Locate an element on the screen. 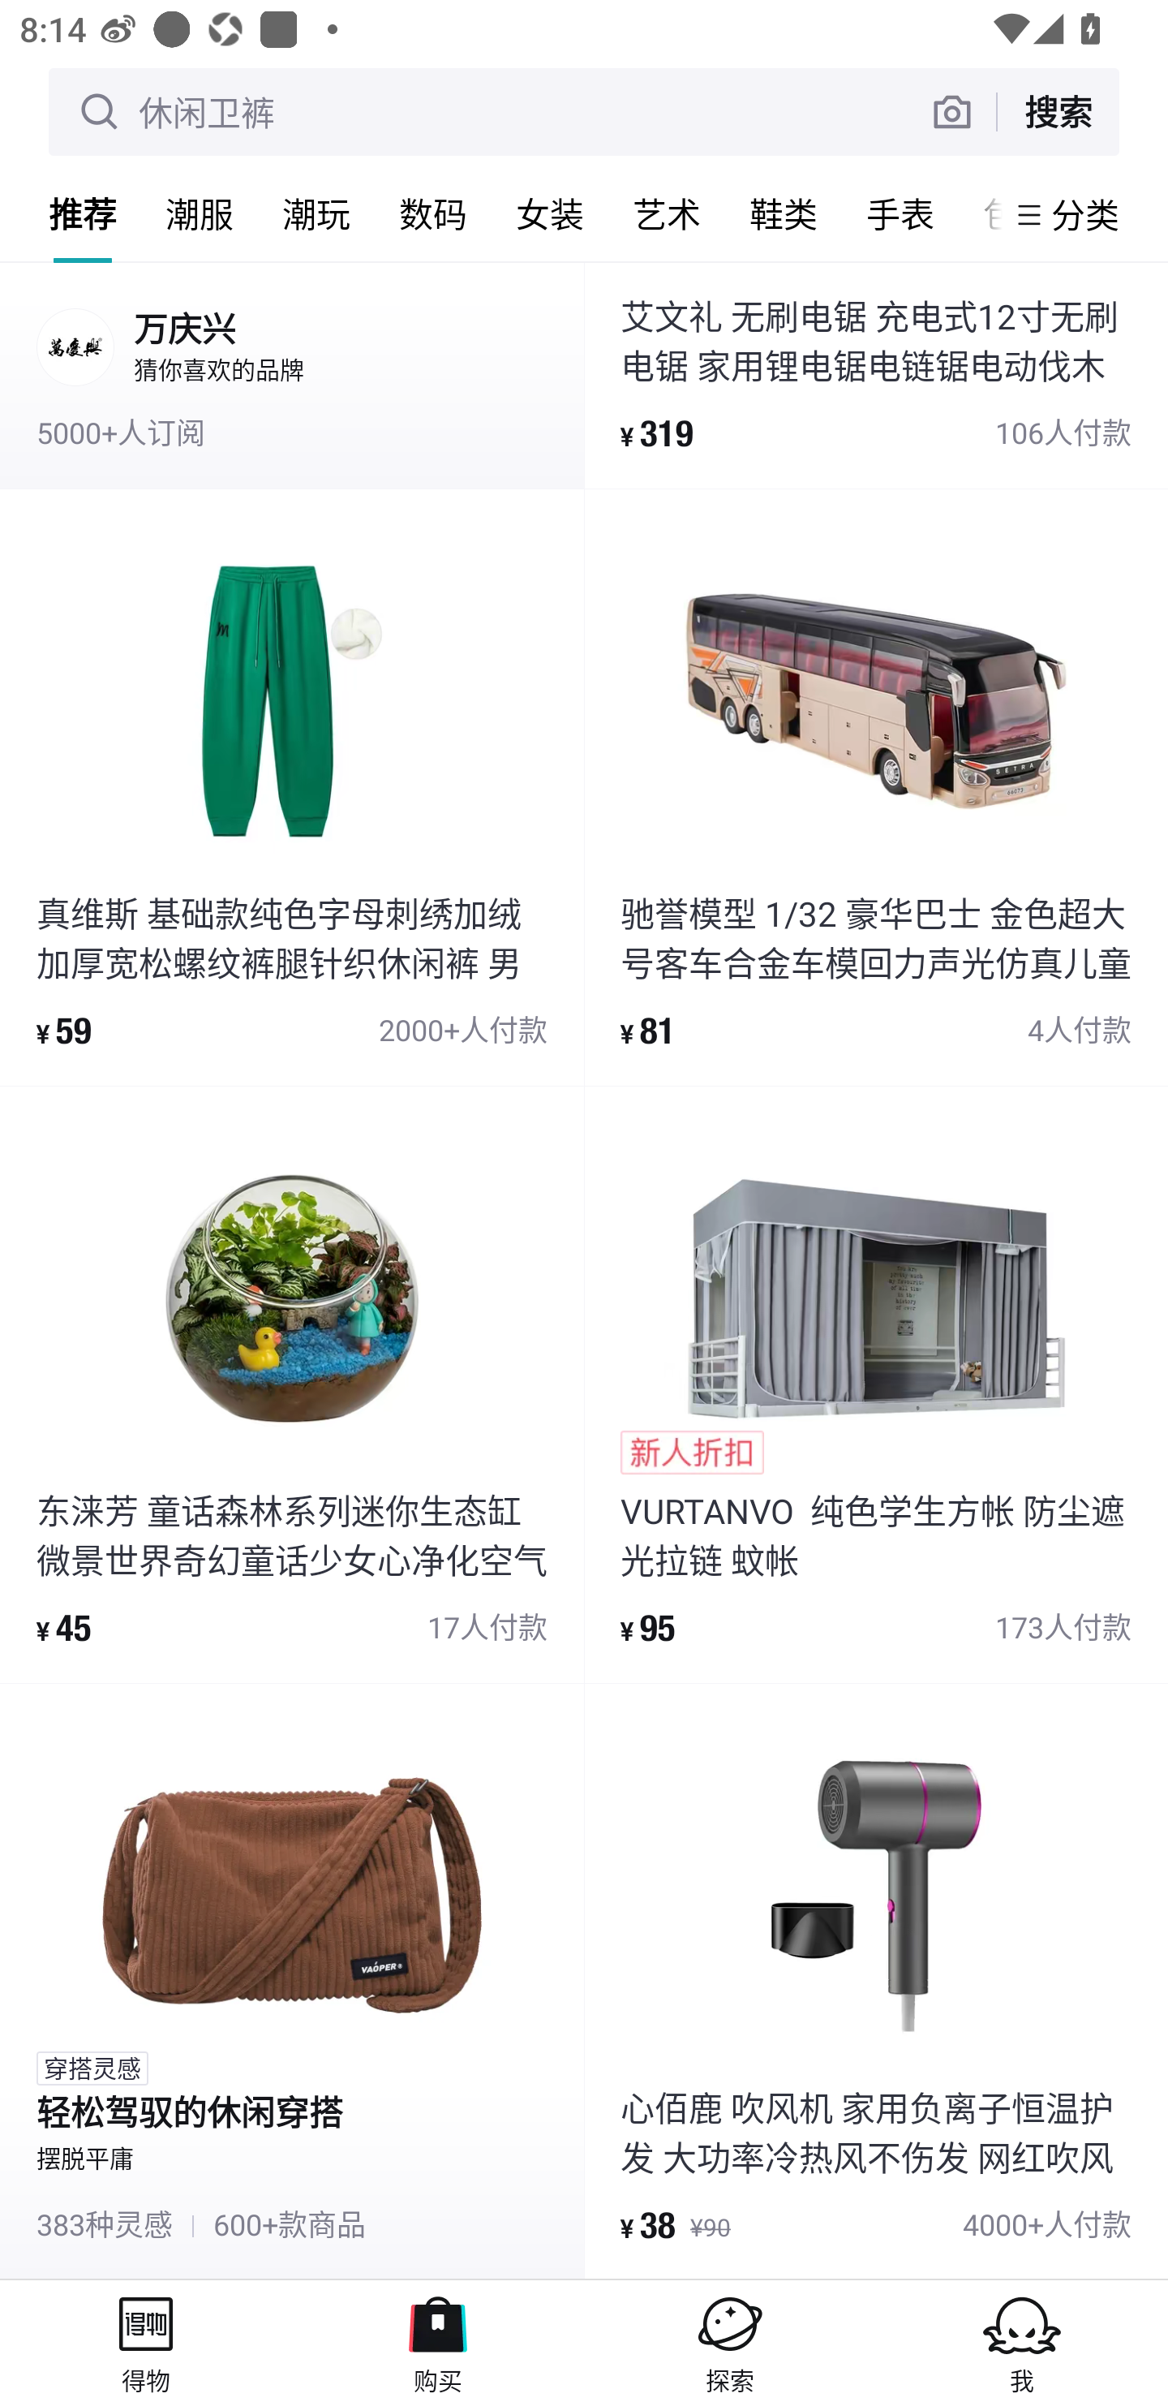 The height and width of the screenshot is (2402, 1168). 手表 is located at coordinates (900, 213).